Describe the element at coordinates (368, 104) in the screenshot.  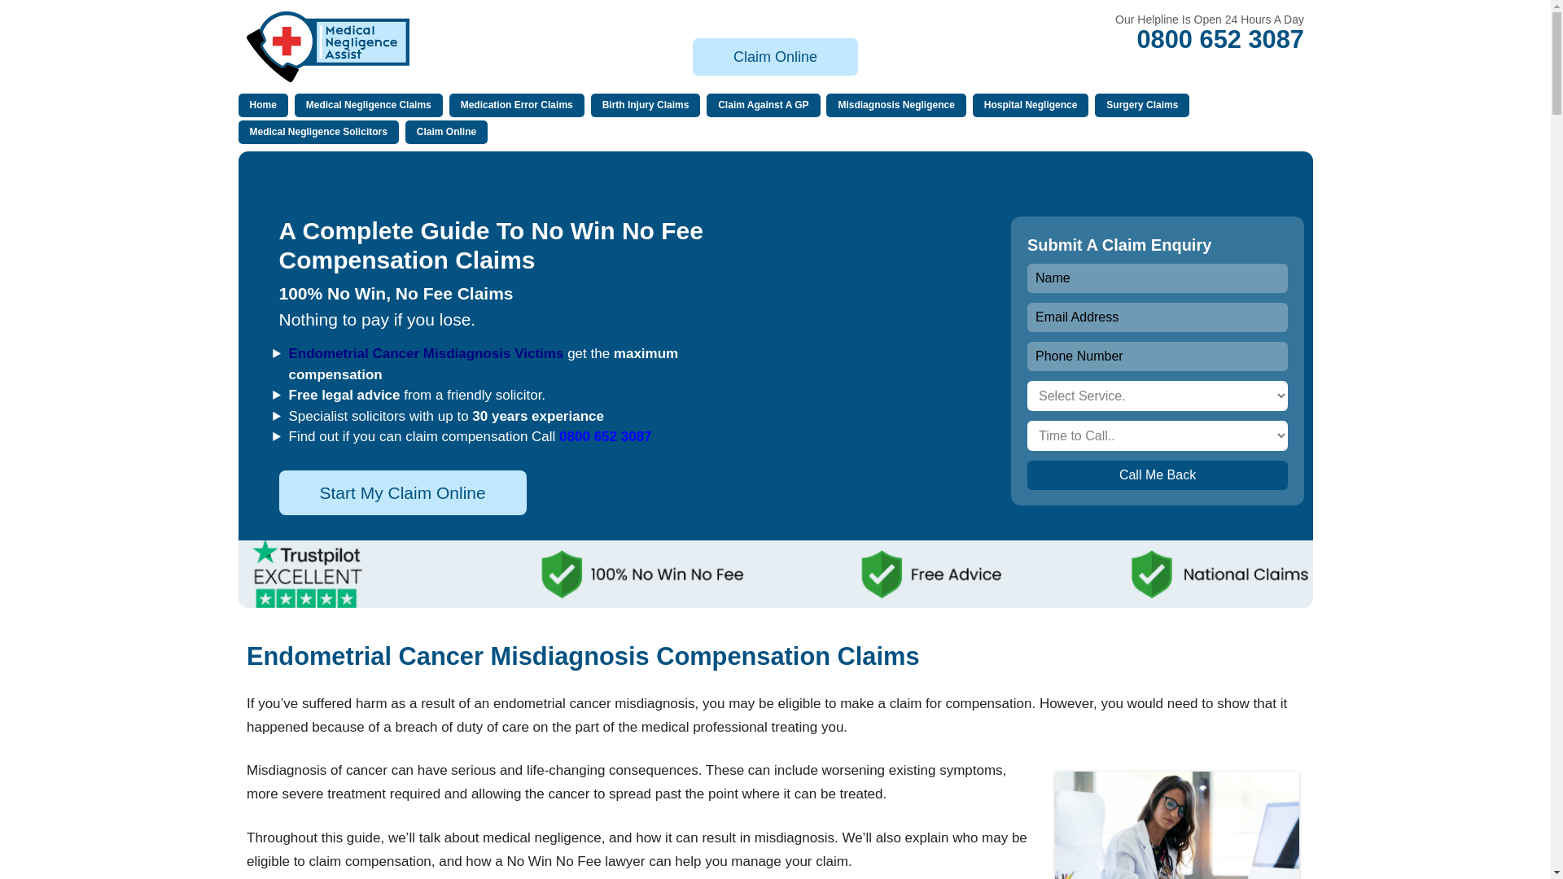
I see `Medical Negligence Claims` at that location.